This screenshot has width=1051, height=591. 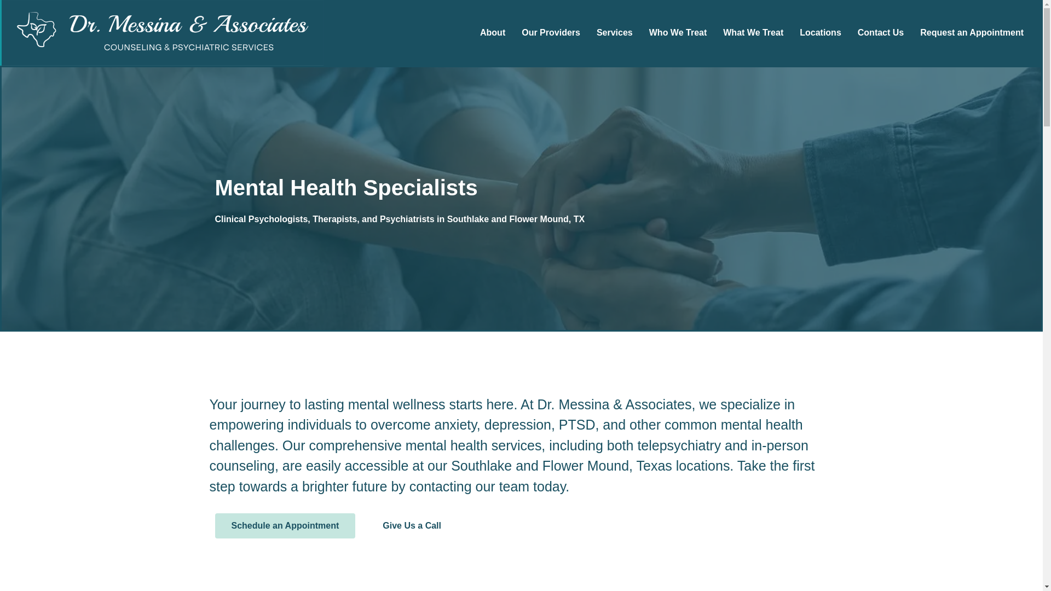 What do you see at coordinates (972, 33) in the screenshot?
I see `Request an Appointment` at bounding box center [972, 33].